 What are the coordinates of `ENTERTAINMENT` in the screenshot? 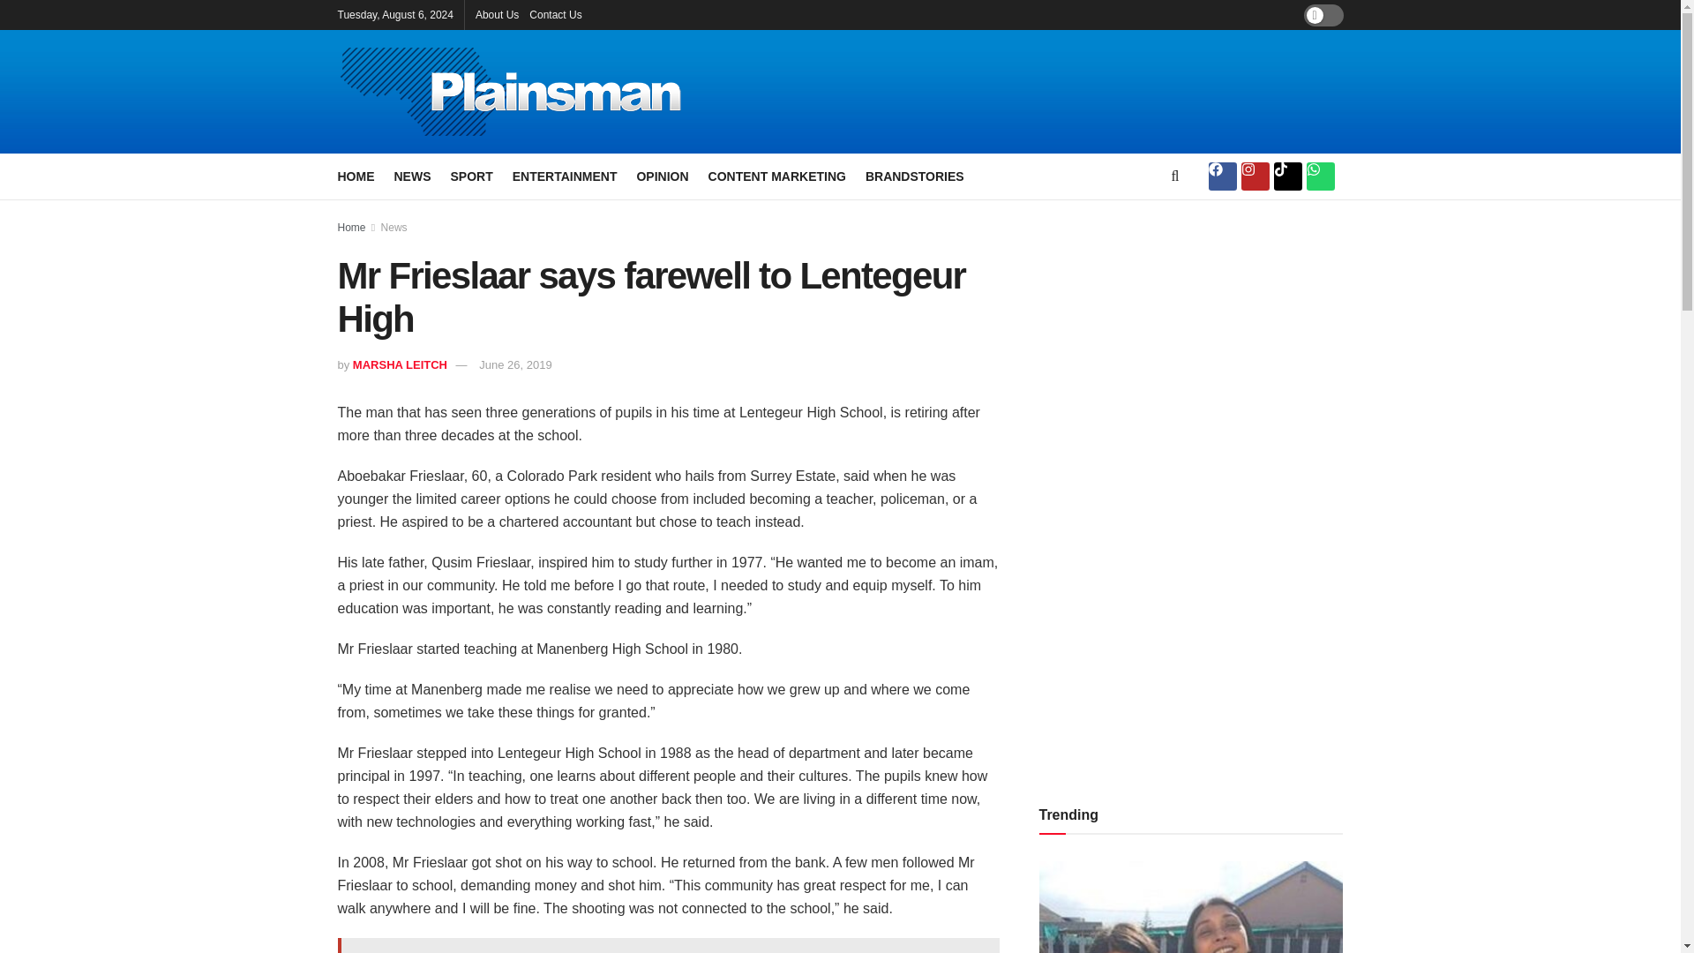 It's located at (565, 176).